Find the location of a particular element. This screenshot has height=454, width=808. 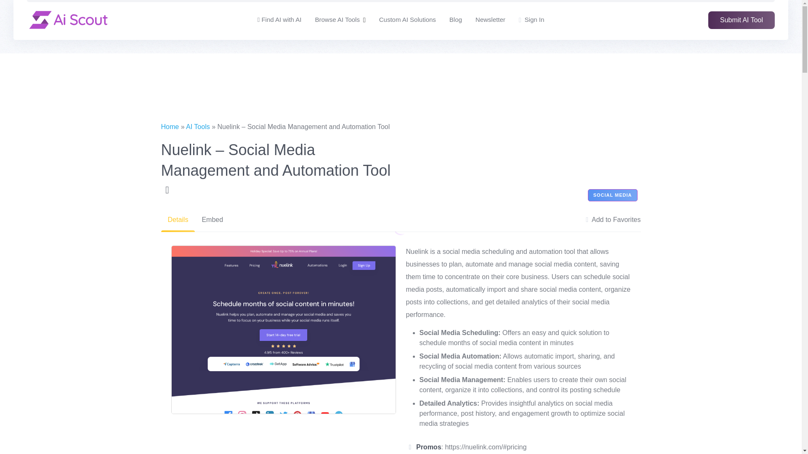

Browse AI Tools is located at coordinates (337, 20).